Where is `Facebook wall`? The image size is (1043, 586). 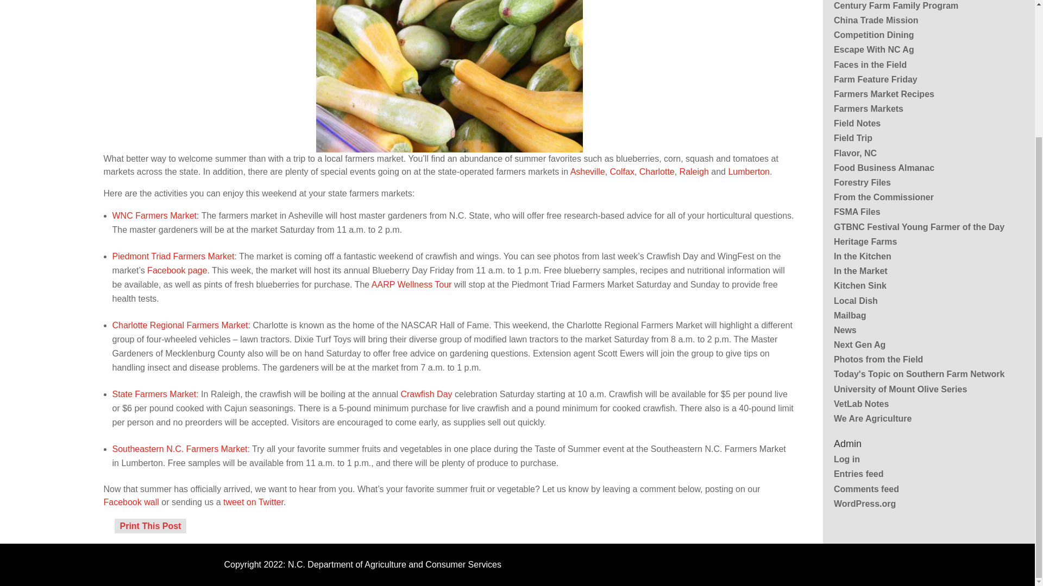
Facebook wall is located at coordinates (130, 501).